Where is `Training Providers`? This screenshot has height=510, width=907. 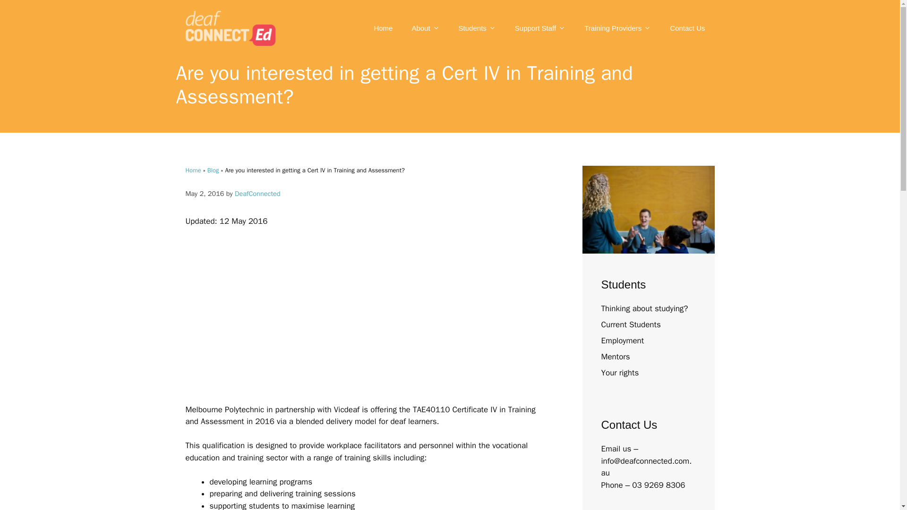
Training Providers is located at coordinates (617, 28).